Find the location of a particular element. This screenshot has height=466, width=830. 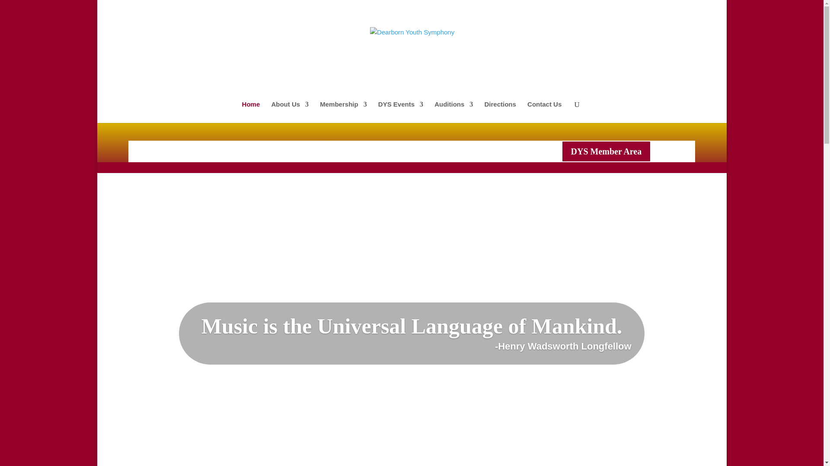

Membership is located at coordinates (343, 112).